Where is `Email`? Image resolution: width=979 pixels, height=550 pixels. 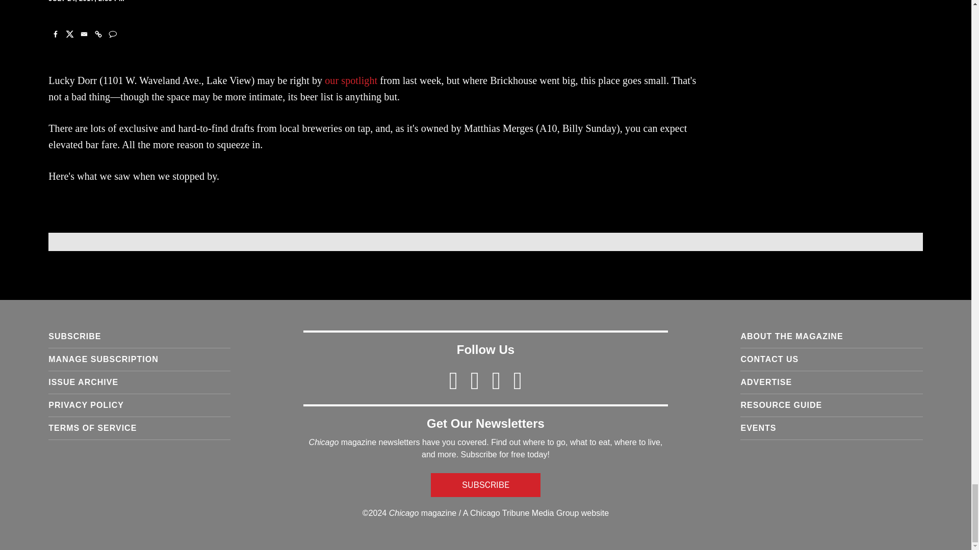 Email is located at coordinates (84, 34).